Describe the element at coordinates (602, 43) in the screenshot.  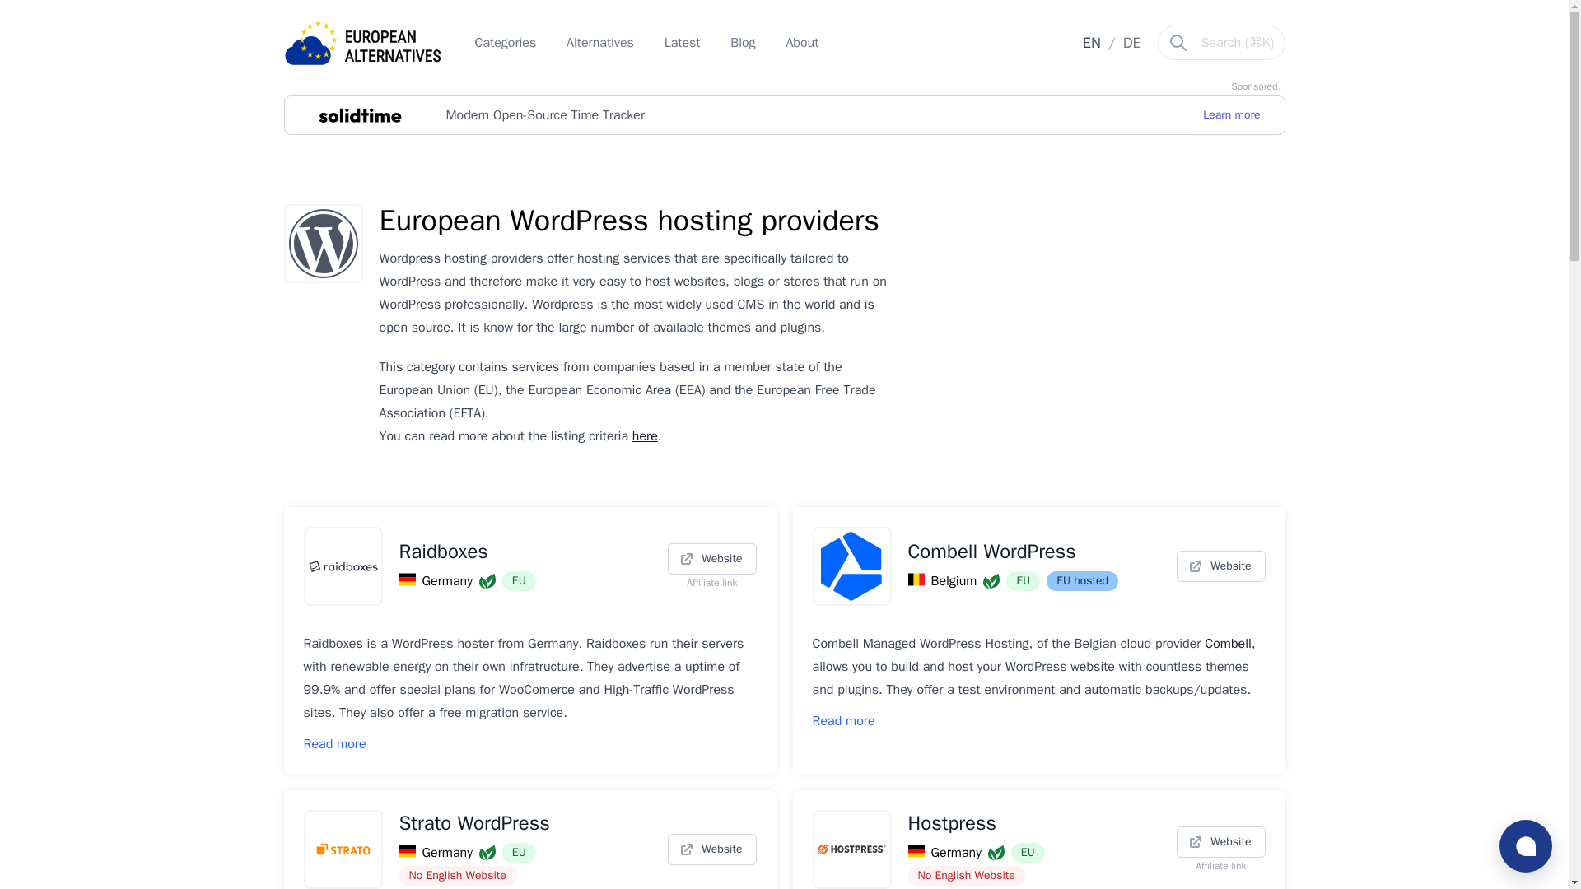
I see `Alternatives` at that location.